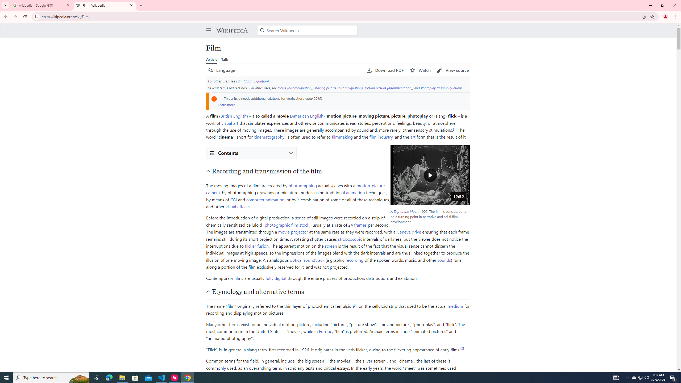 The height and width of the screenshot is (383, 681). I want to click on stock, so click(304, 224).